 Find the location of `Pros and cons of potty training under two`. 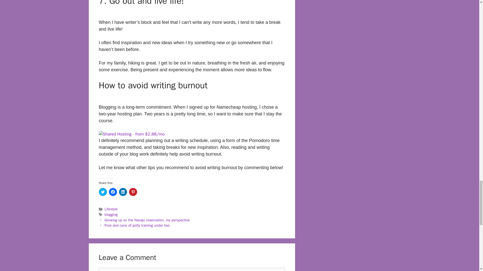

Pros and cons of potty training under two is located at coordinates (137, 225).